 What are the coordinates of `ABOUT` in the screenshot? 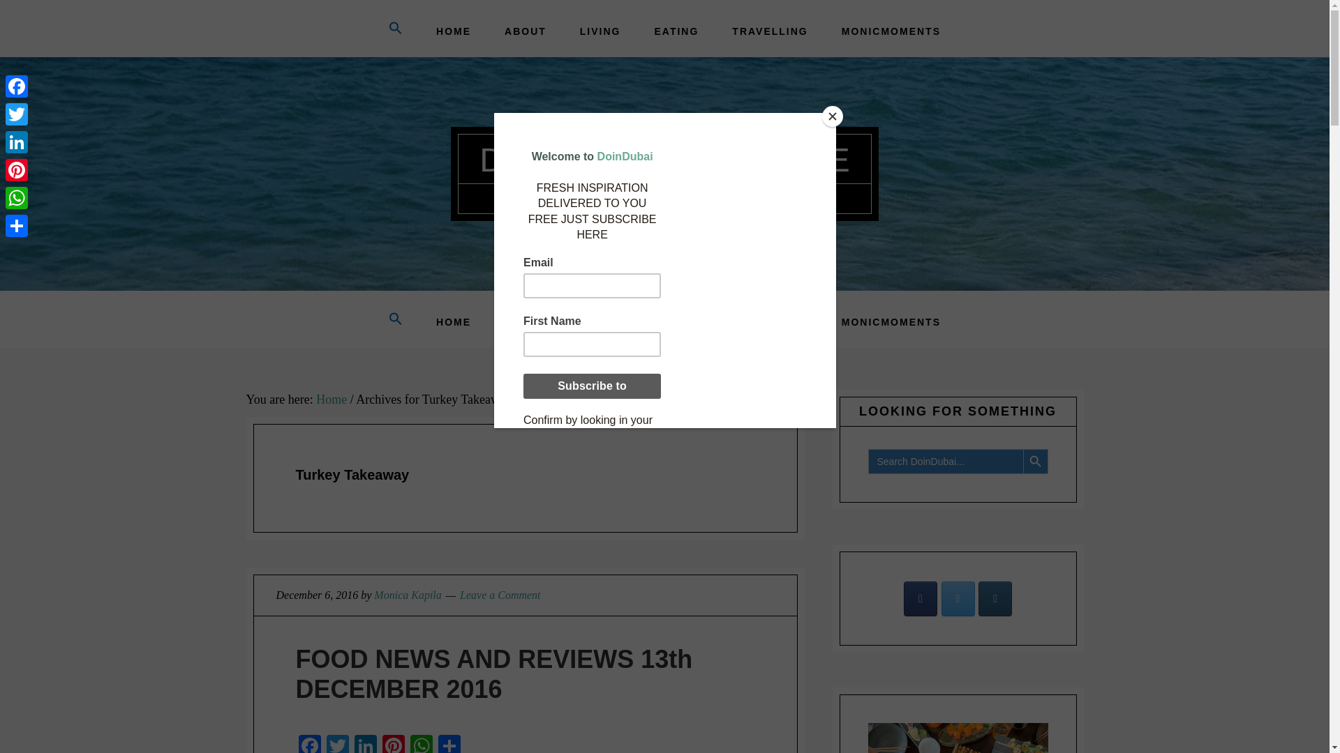 It's located at (525, 31).